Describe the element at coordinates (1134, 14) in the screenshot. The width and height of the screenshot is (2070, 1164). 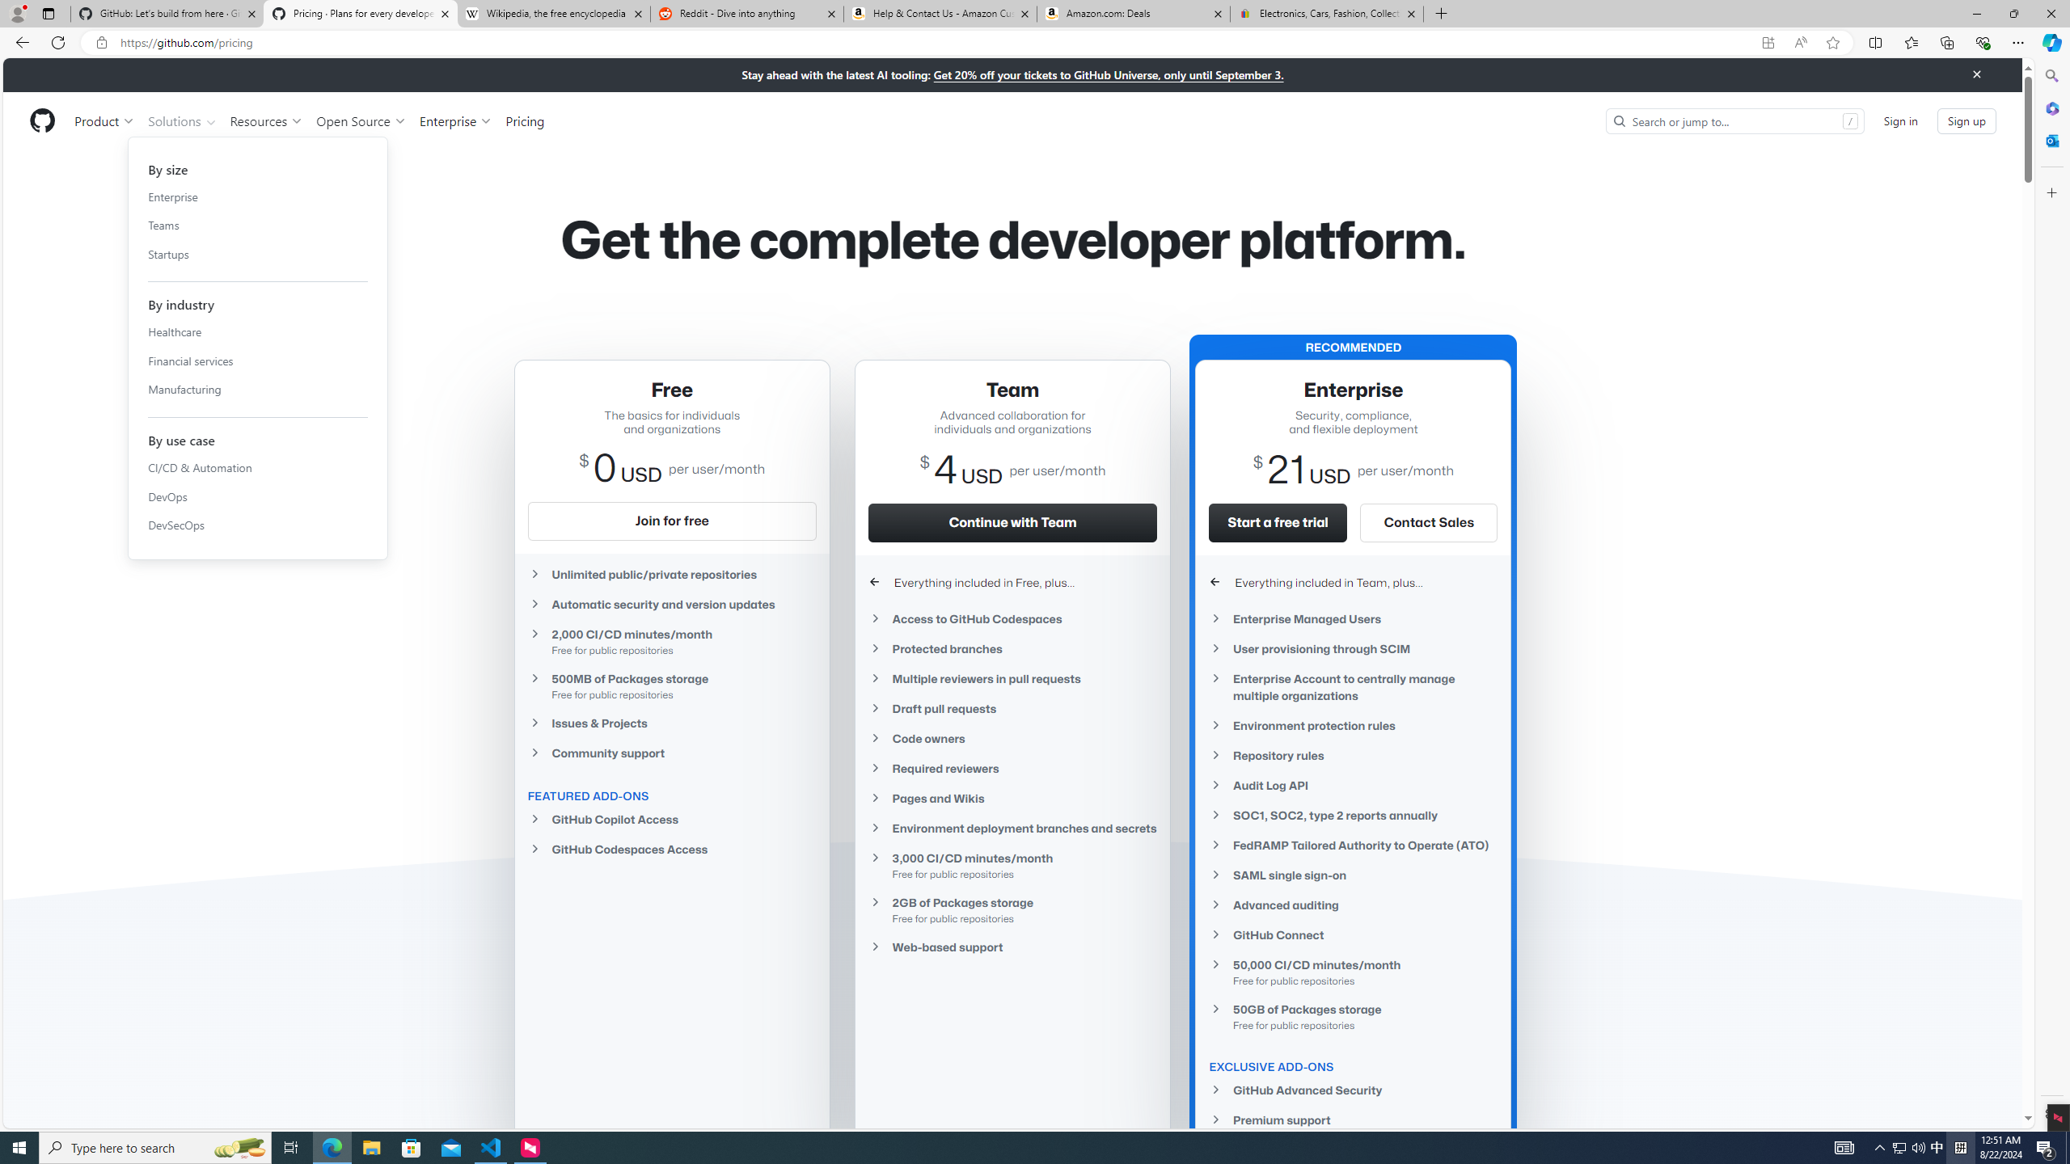
I see `Amazon.com: Deals` at that location.